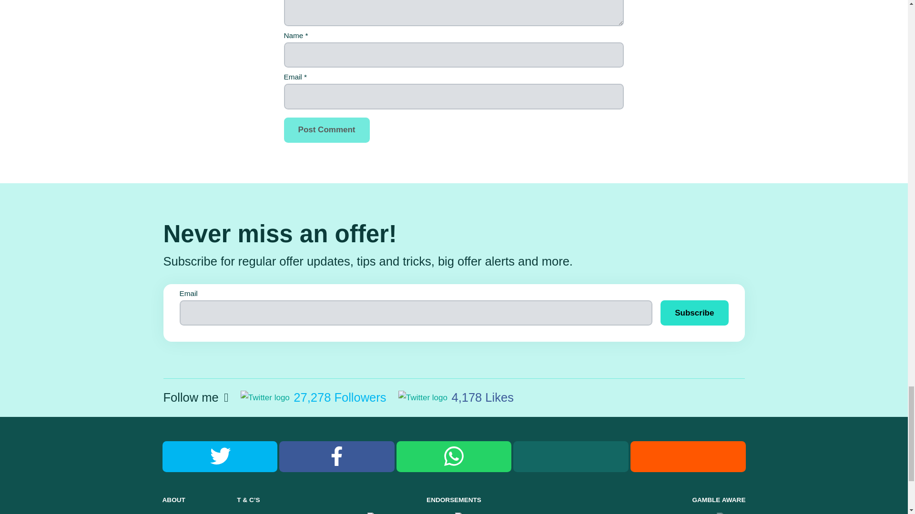  I want to click on Post Comment, so click(326, 130).